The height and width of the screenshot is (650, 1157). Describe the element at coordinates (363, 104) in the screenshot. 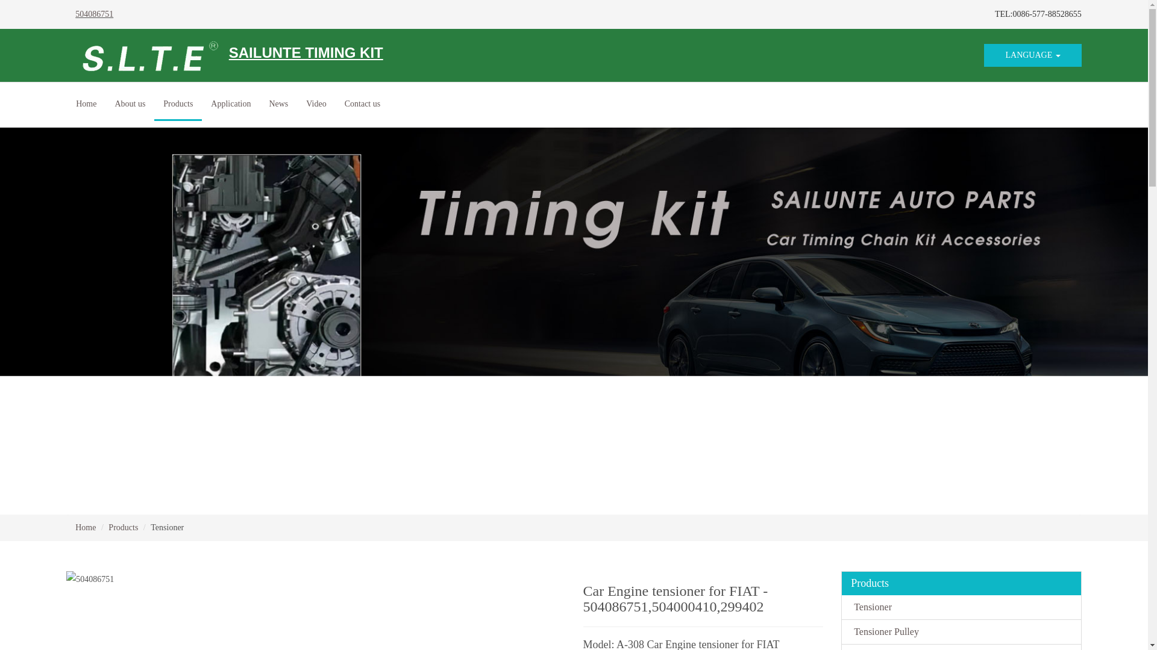

I see `Contact us` at that location.